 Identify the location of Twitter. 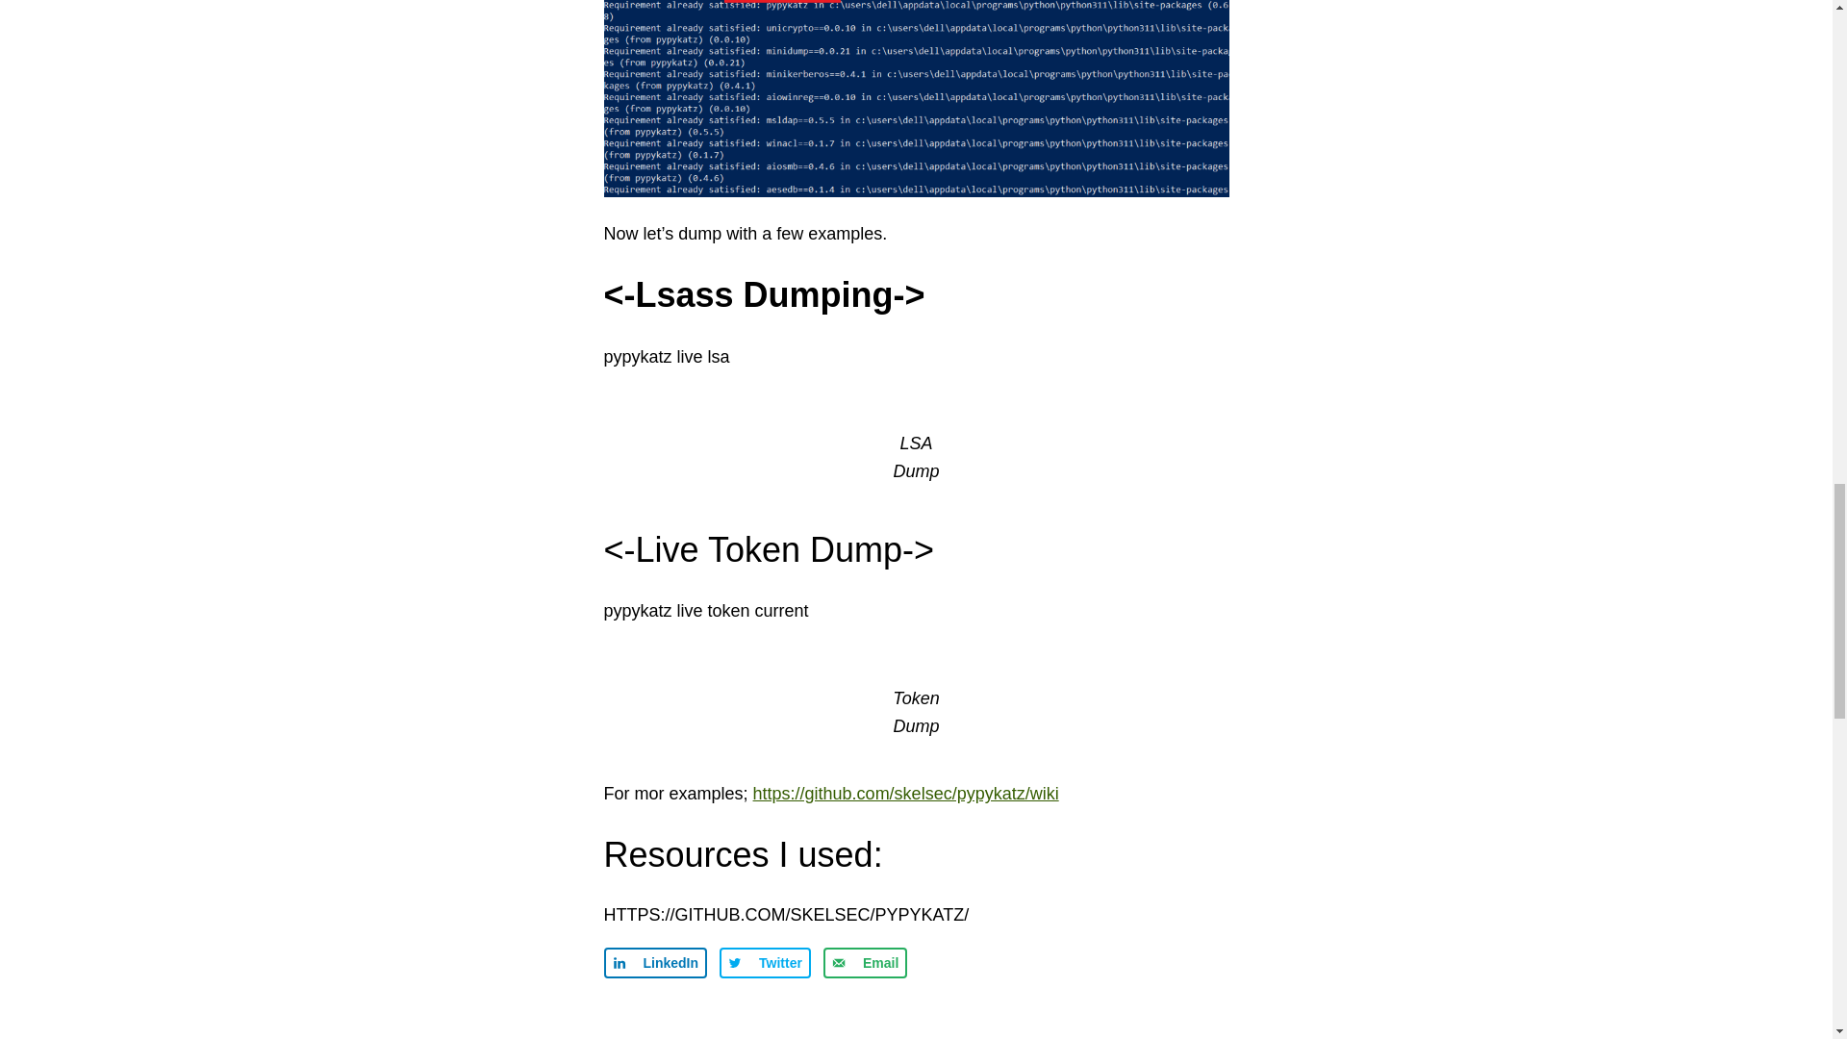
(765, 962).